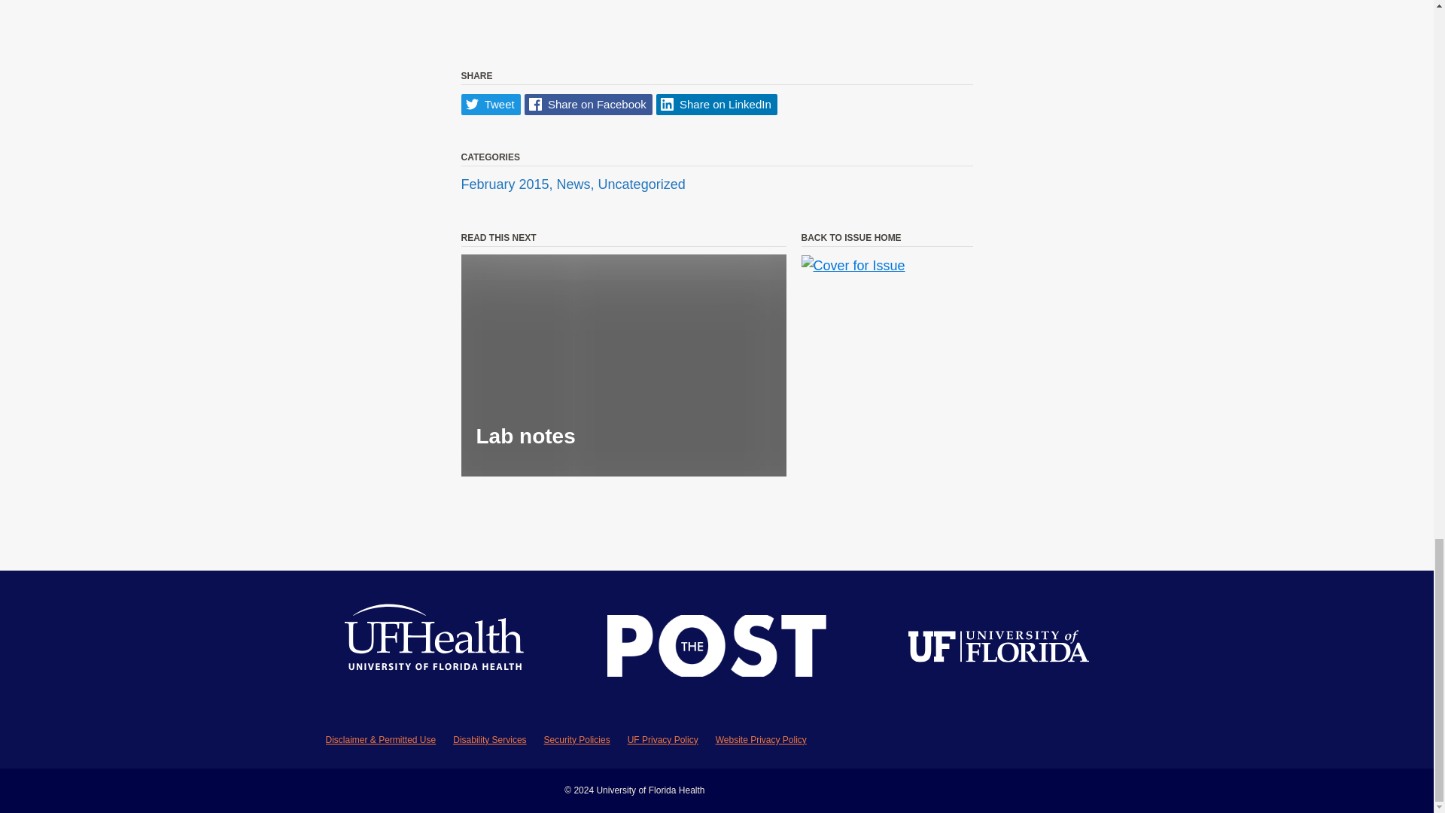 This screenshot has height=813, width=1445. Describe the element at coordinates (998, 649) in the screenshot. I see `University of Florida` at that location.